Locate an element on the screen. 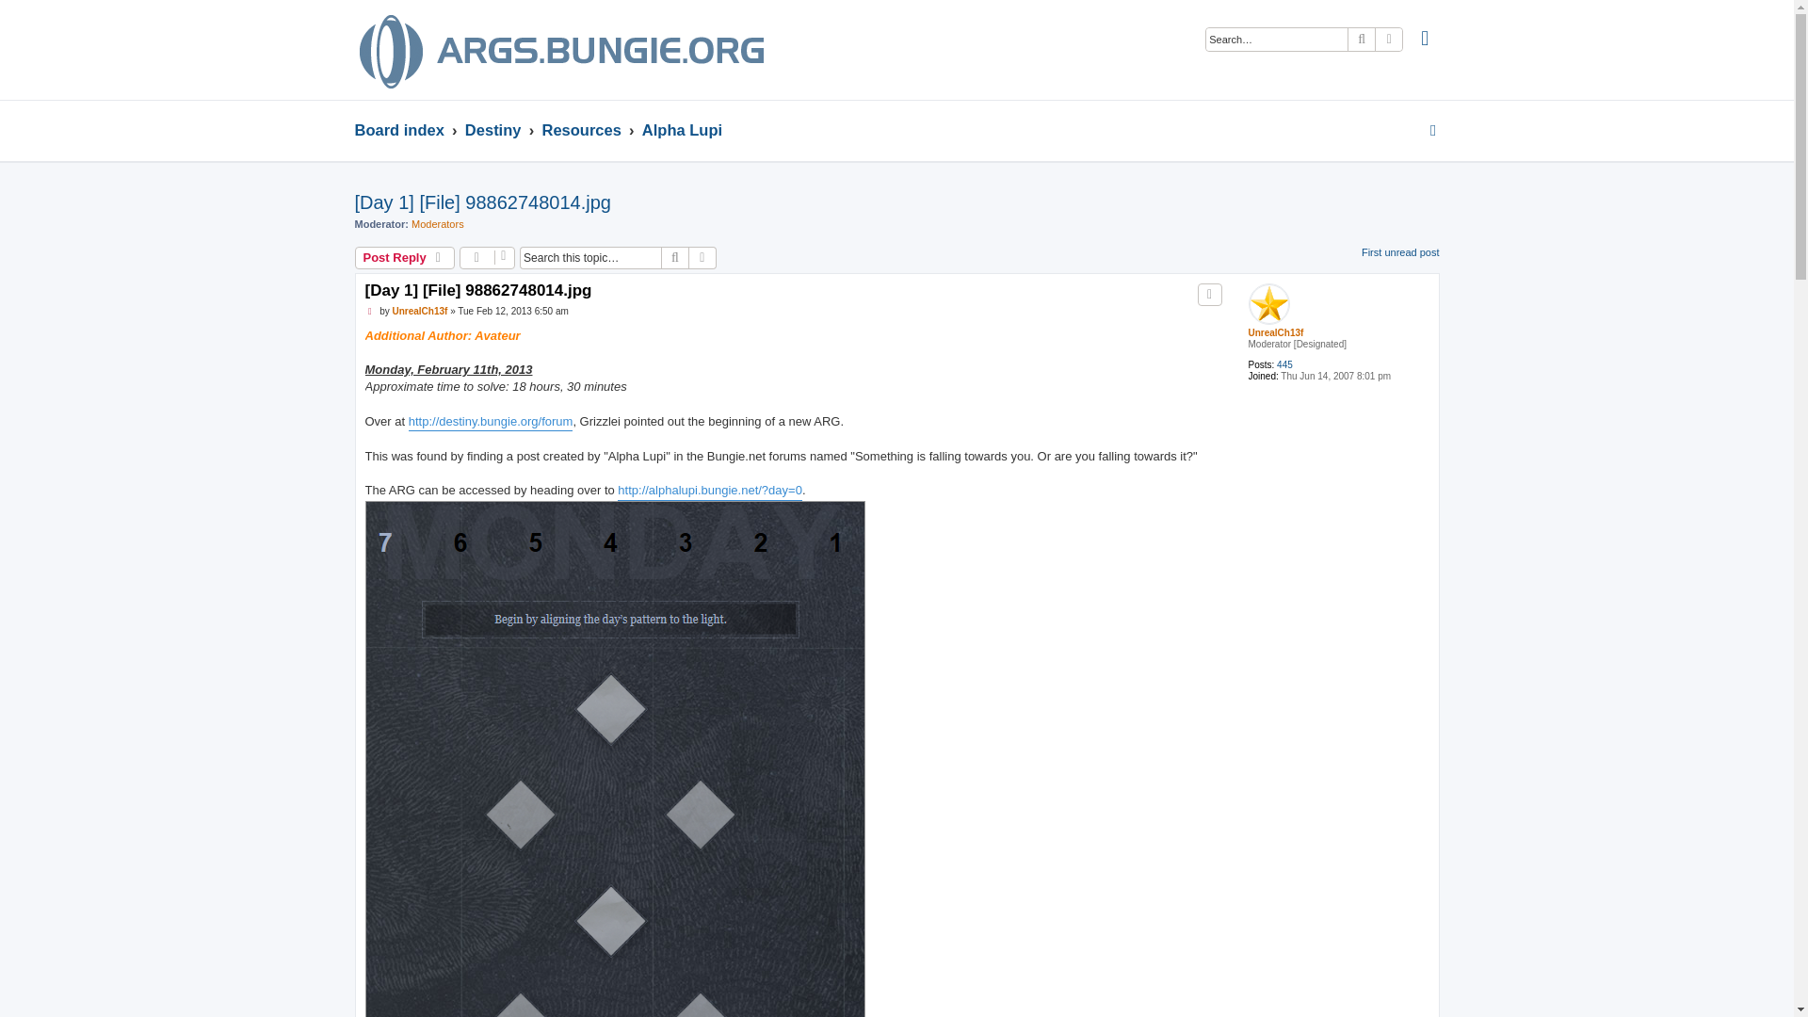  UnrealCh13f is located at coordinates (1276, 331).